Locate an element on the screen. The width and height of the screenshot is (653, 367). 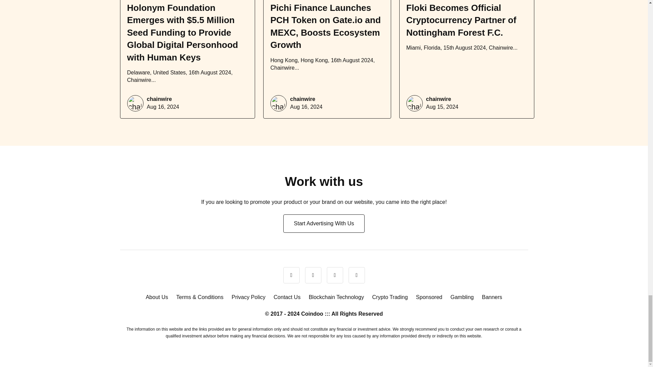
chainwire is located at coordinates (303, 99).